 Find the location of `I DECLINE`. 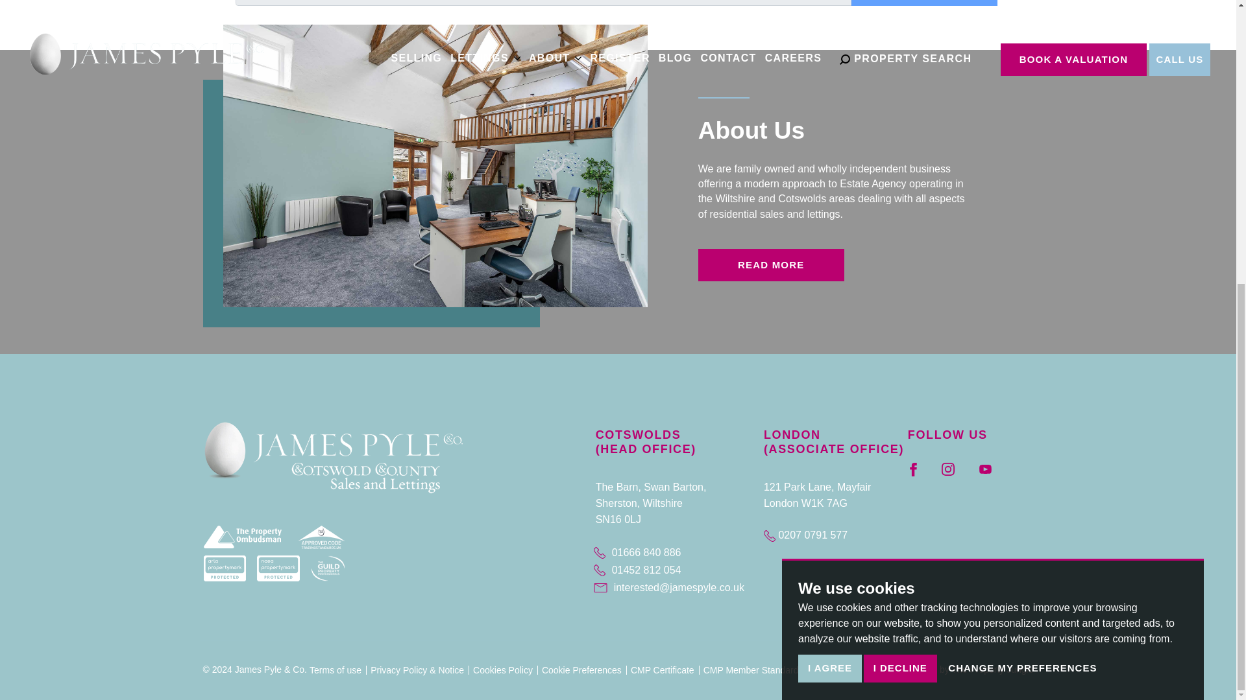

I DECLINE is located at coordinates (899, 332).